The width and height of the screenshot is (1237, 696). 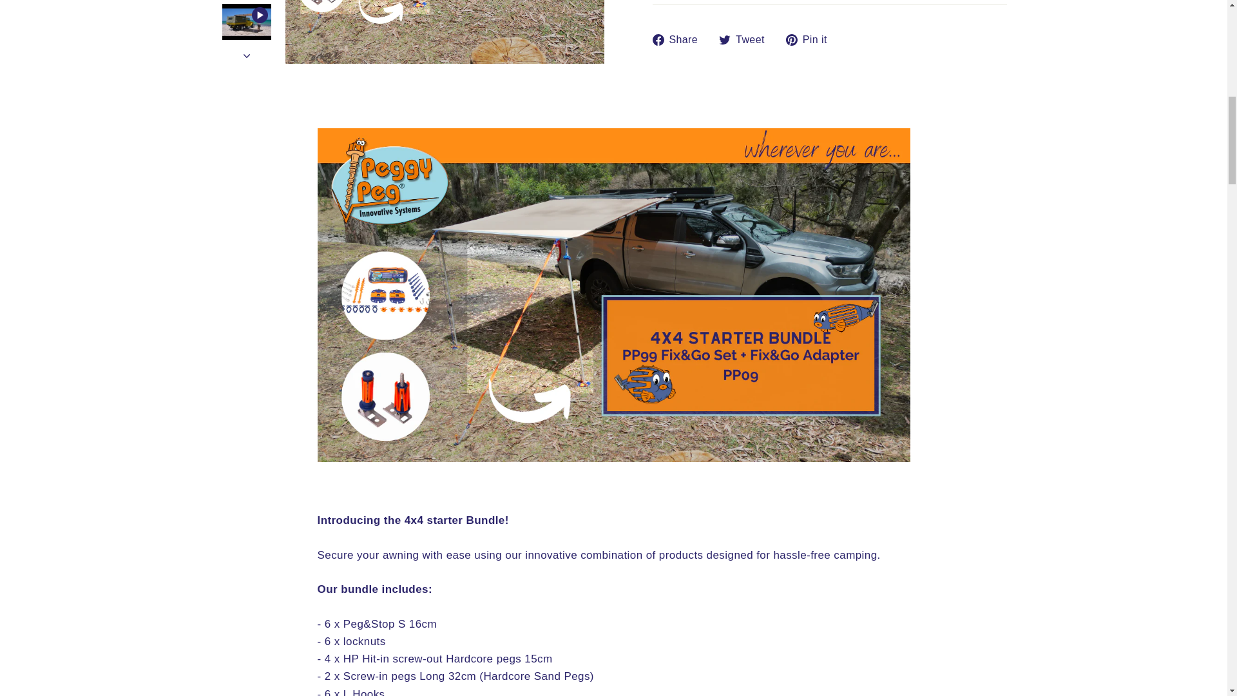 What do you see at coordinates (746, 39) in the screenshot?
I see `Tweet on Twitter` at bounding box center [746, 39].